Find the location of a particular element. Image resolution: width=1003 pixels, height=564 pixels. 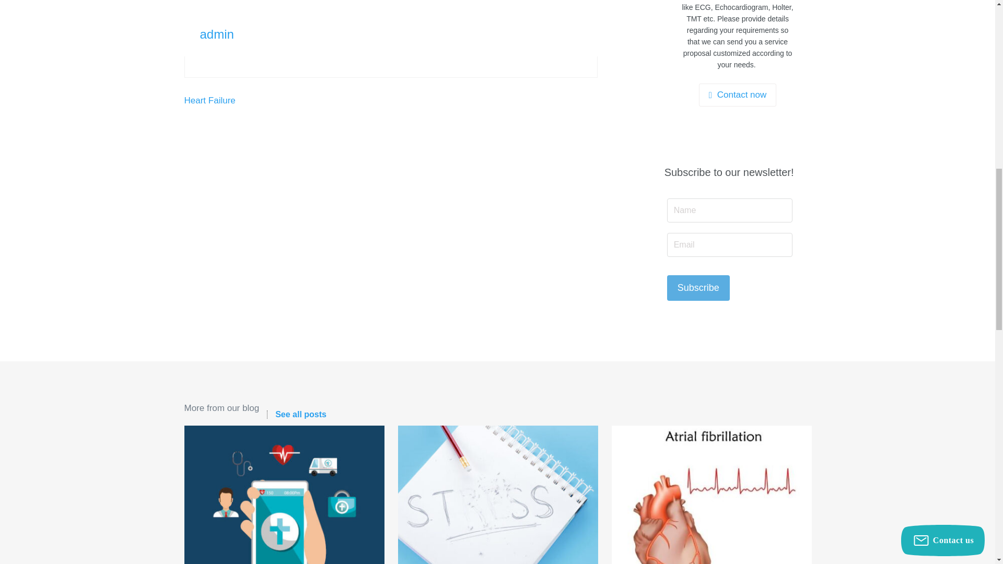

telecardiology is located at coordinates (284, 495).